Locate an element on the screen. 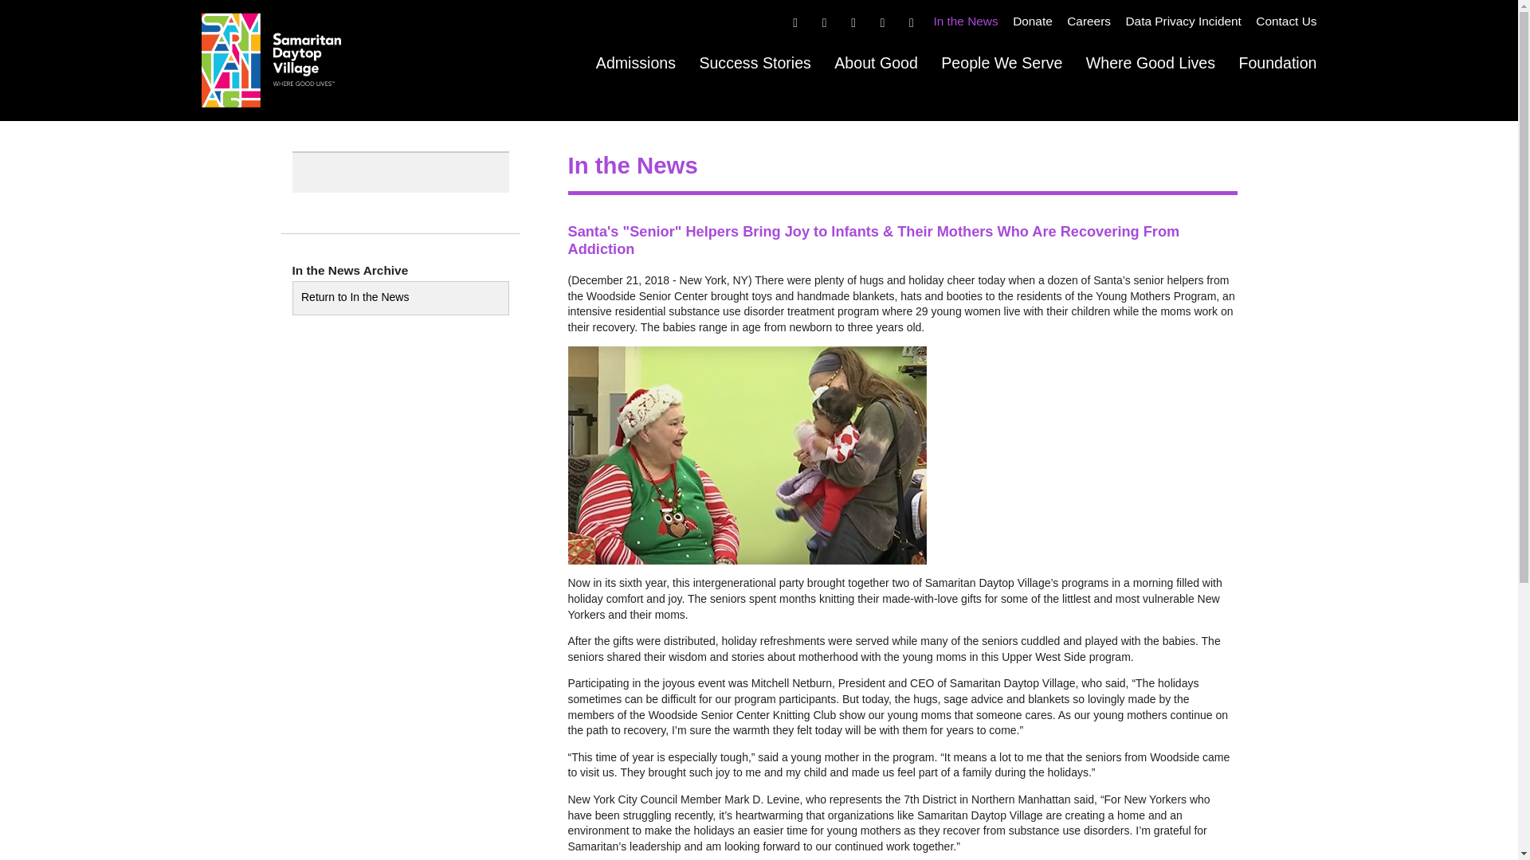 This screenshot has width=1530, height=860. Instagram is located at coordinates (853, 21).